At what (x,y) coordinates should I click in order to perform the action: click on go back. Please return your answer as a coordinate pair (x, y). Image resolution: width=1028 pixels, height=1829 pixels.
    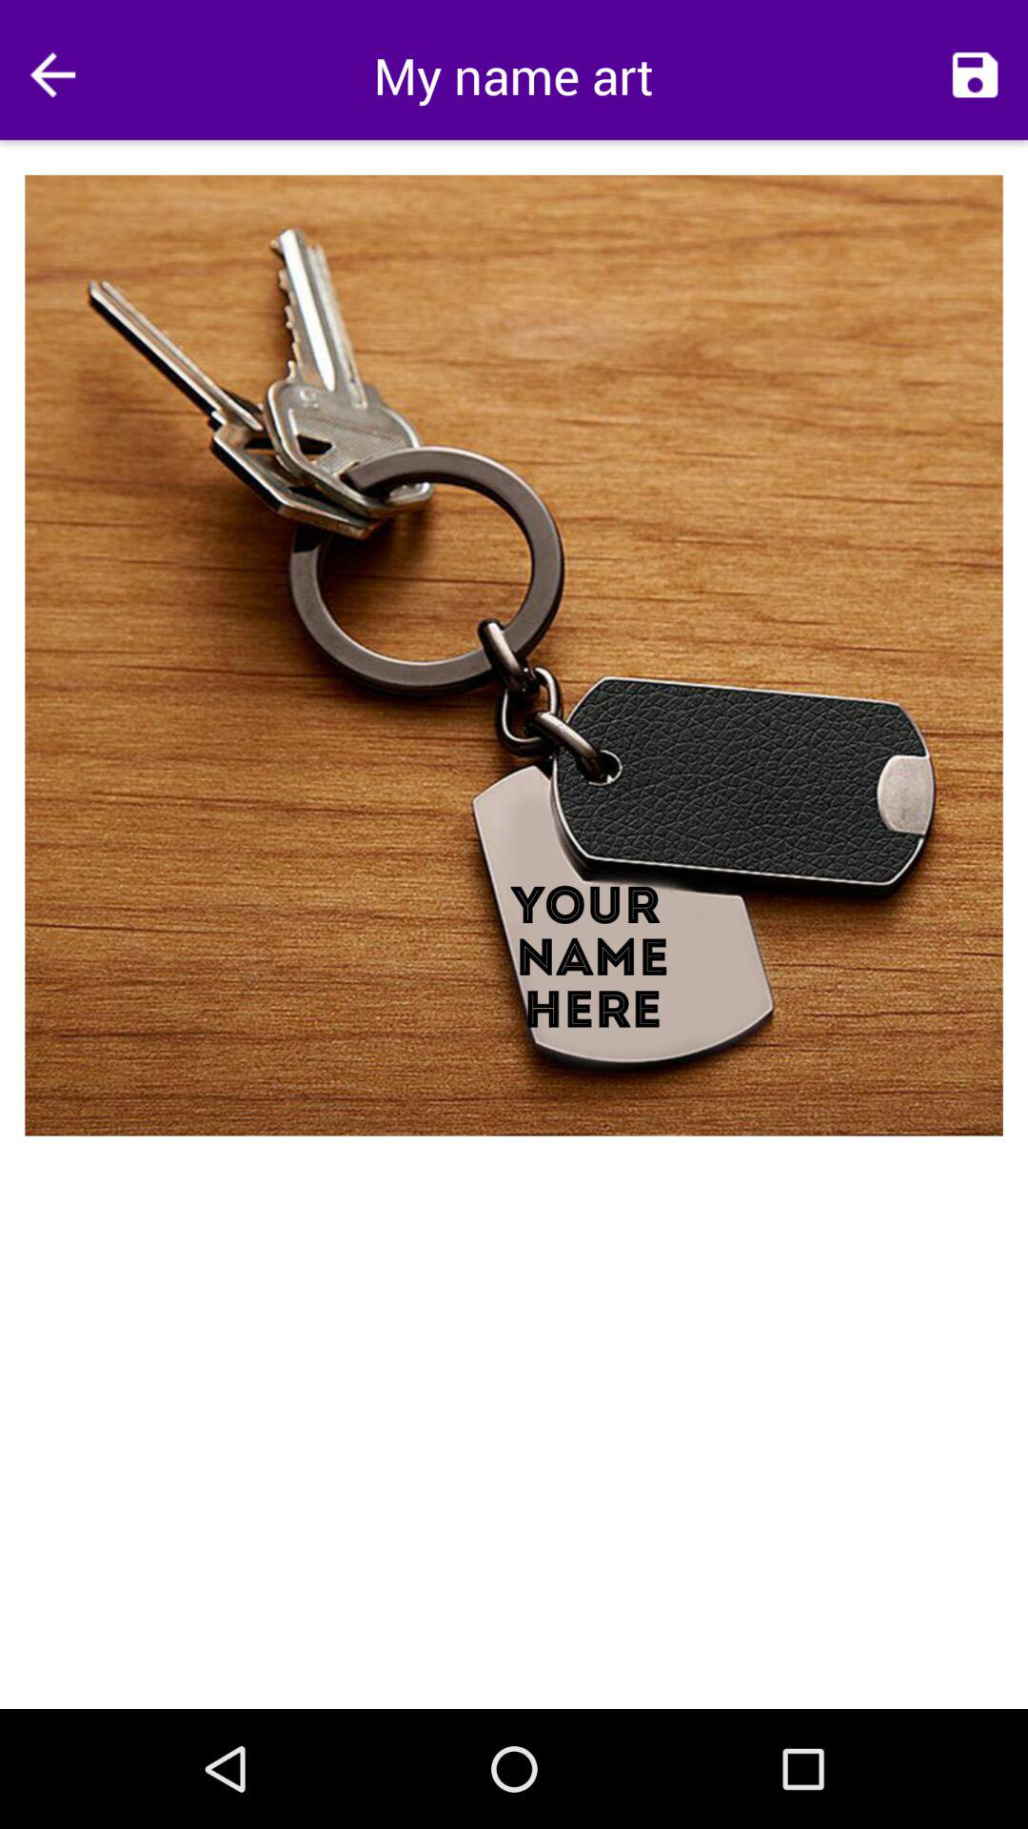
    Looking at the image, I should click on (52, 74).